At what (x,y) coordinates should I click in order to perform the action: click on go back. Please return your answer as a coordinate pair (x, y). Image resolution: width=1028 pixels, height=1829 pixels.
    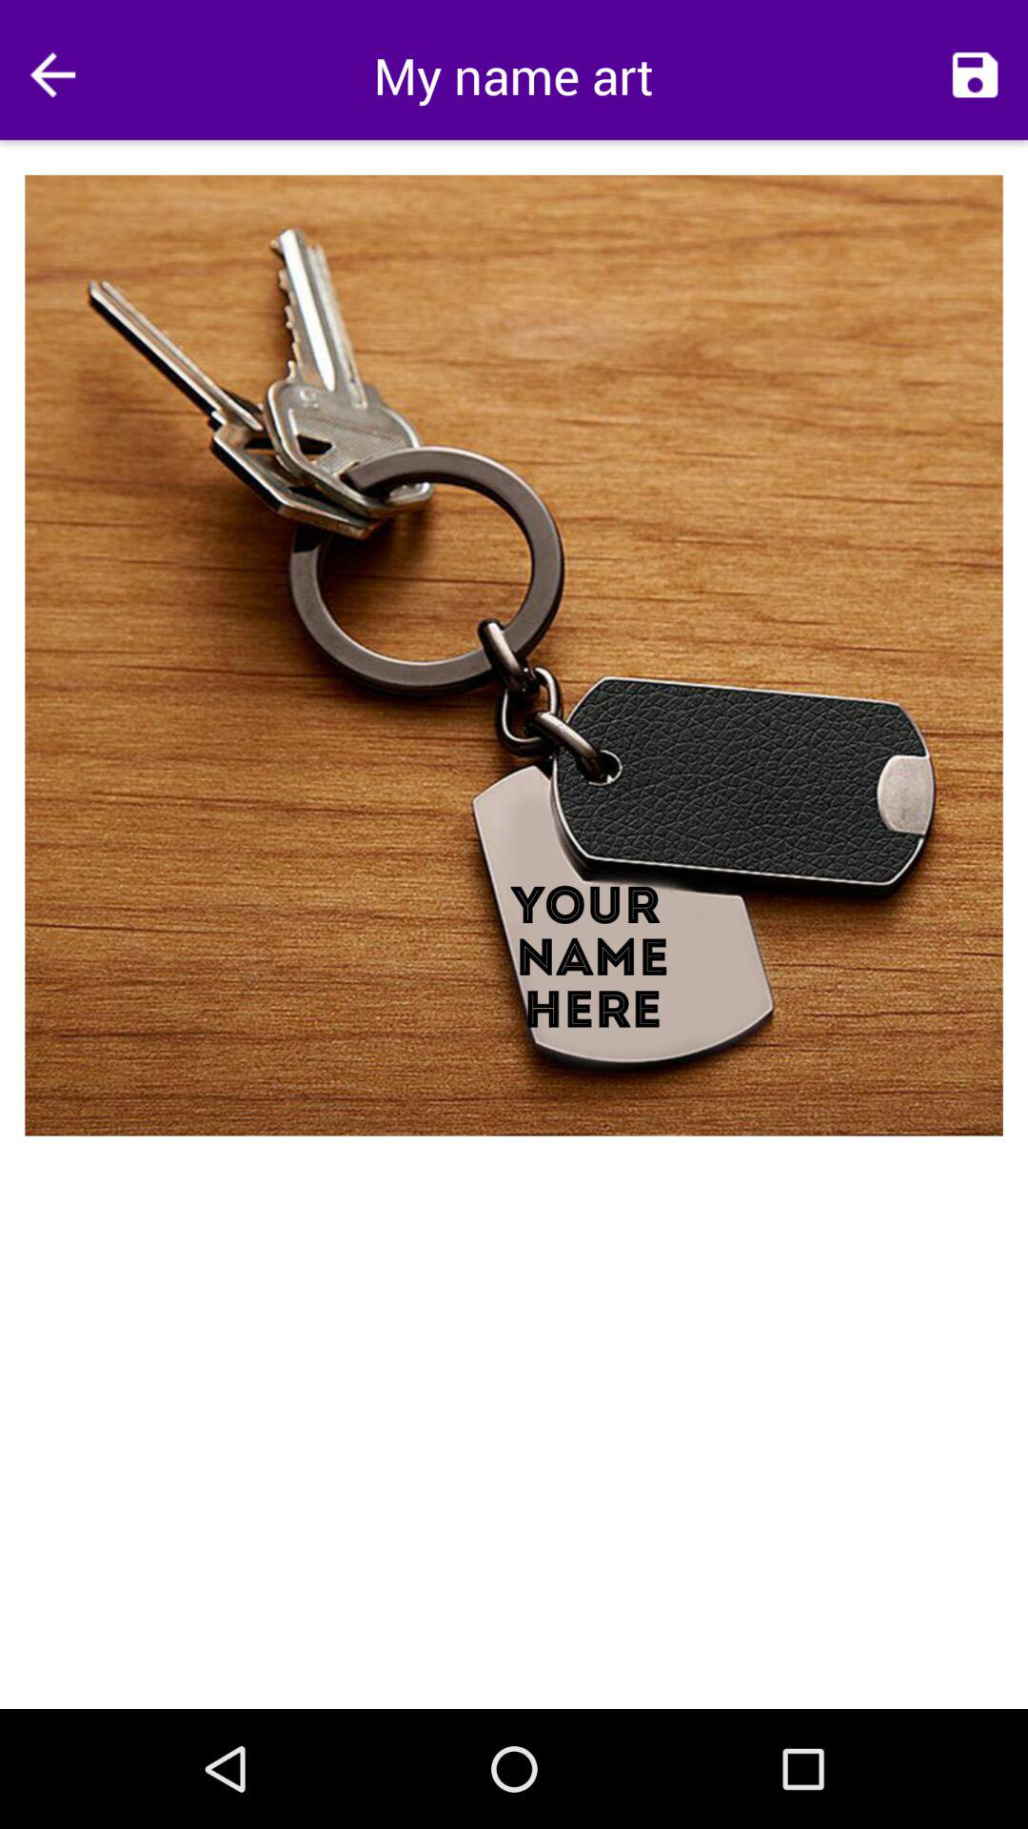
    Looking at the image, I should click on (52, 74).